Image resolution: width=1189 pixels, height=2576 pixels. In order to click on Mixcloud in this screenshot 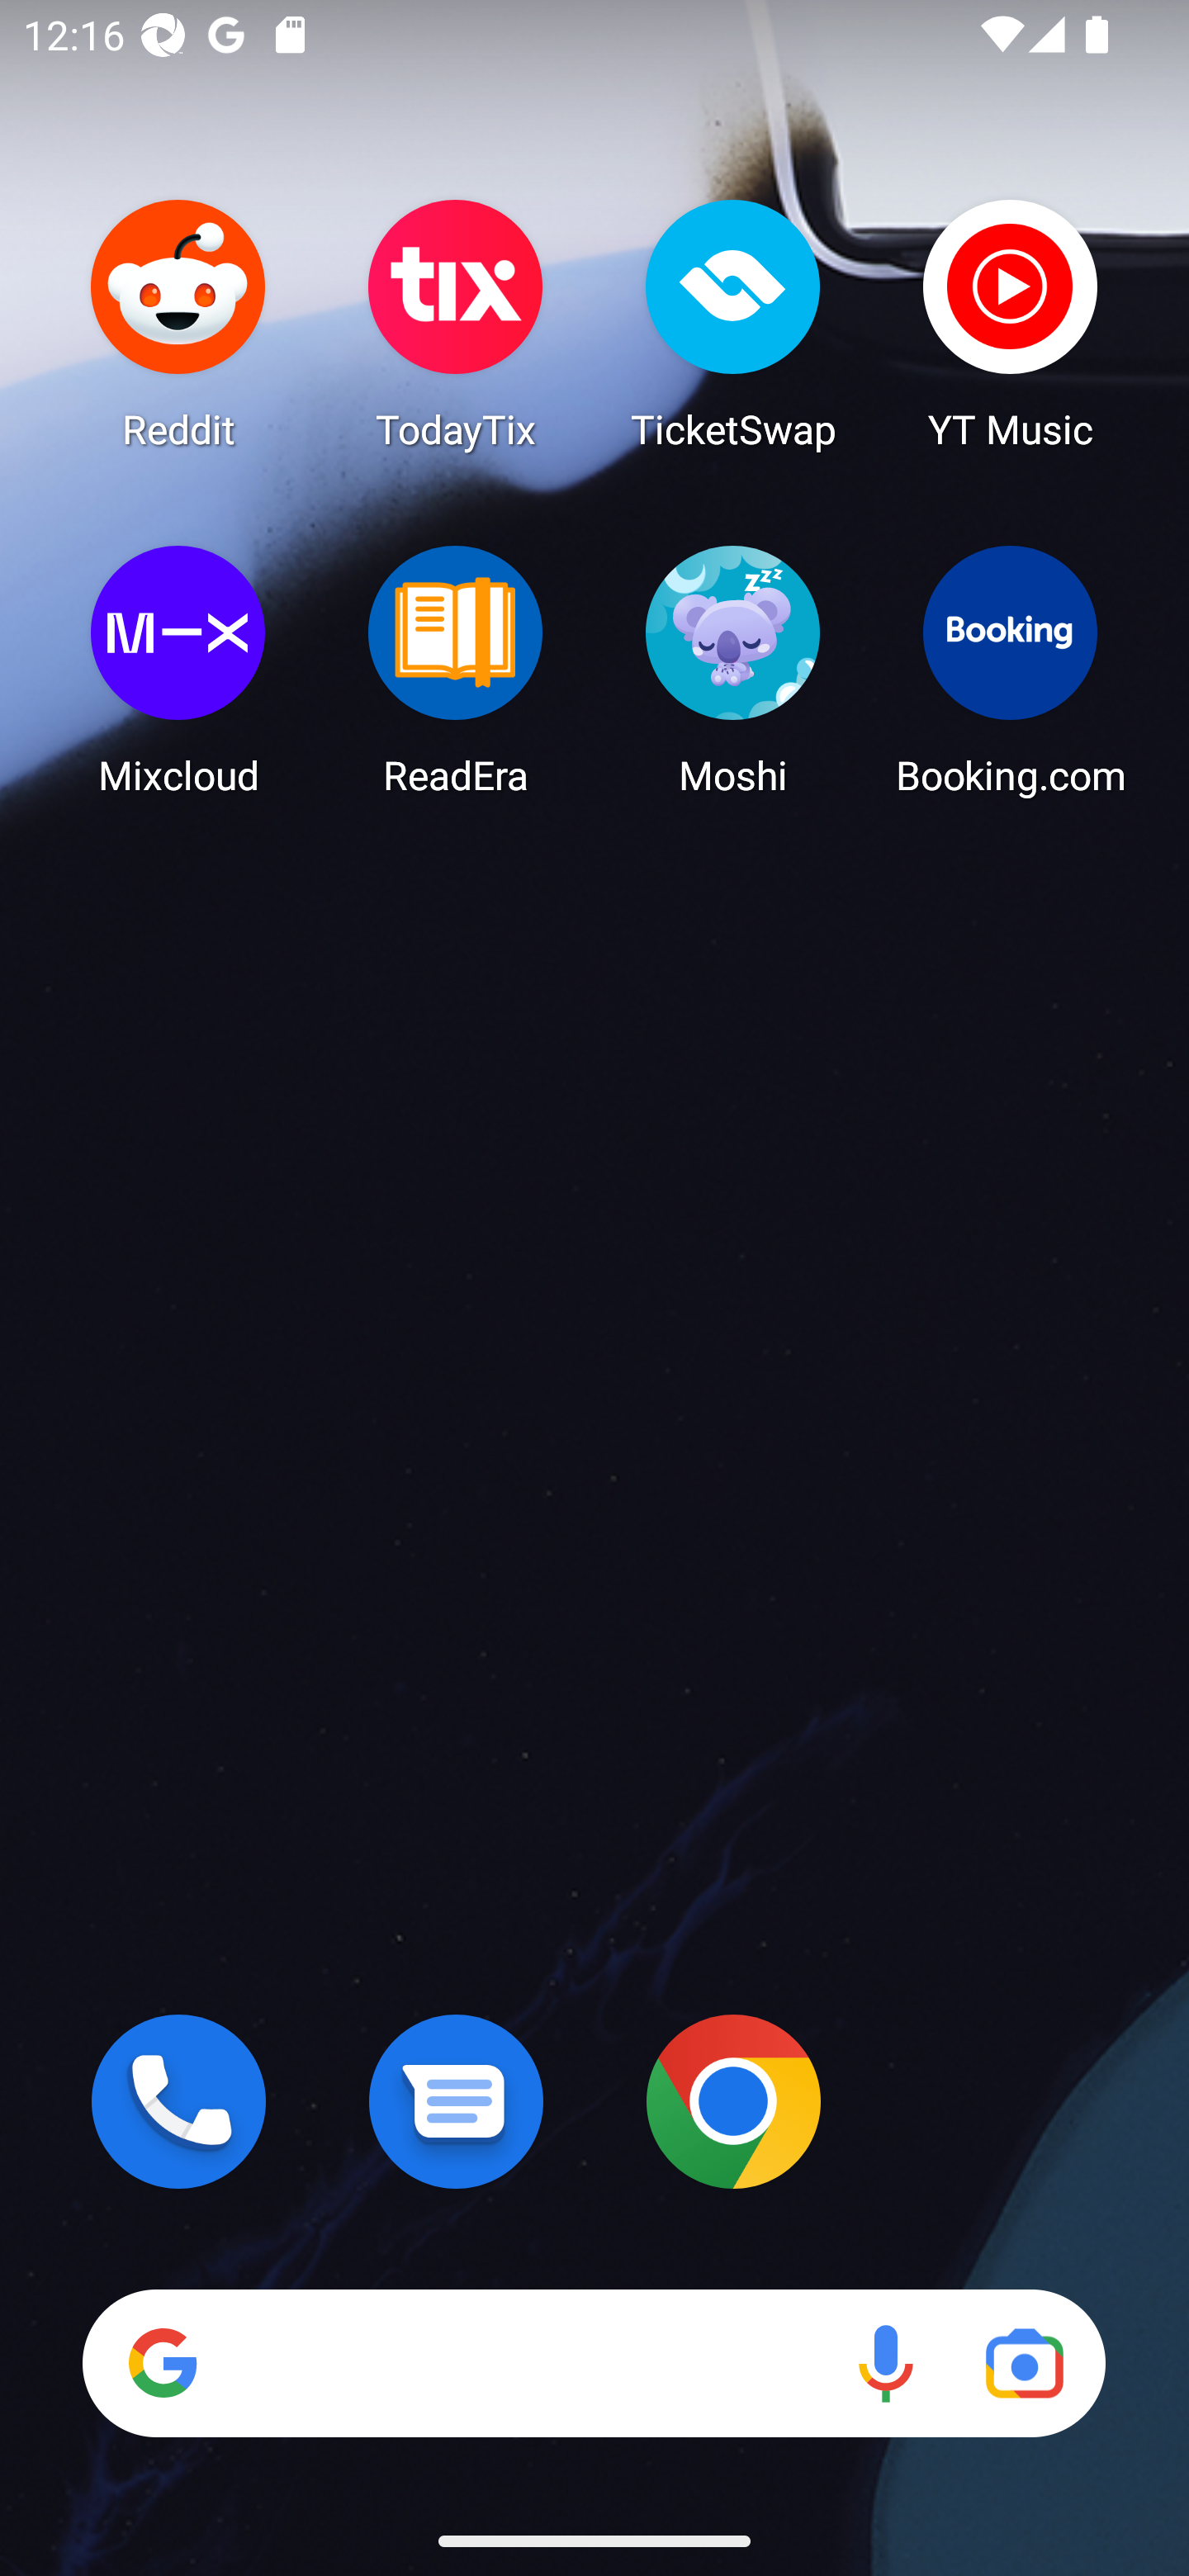, I will do `click(178, 670)`.